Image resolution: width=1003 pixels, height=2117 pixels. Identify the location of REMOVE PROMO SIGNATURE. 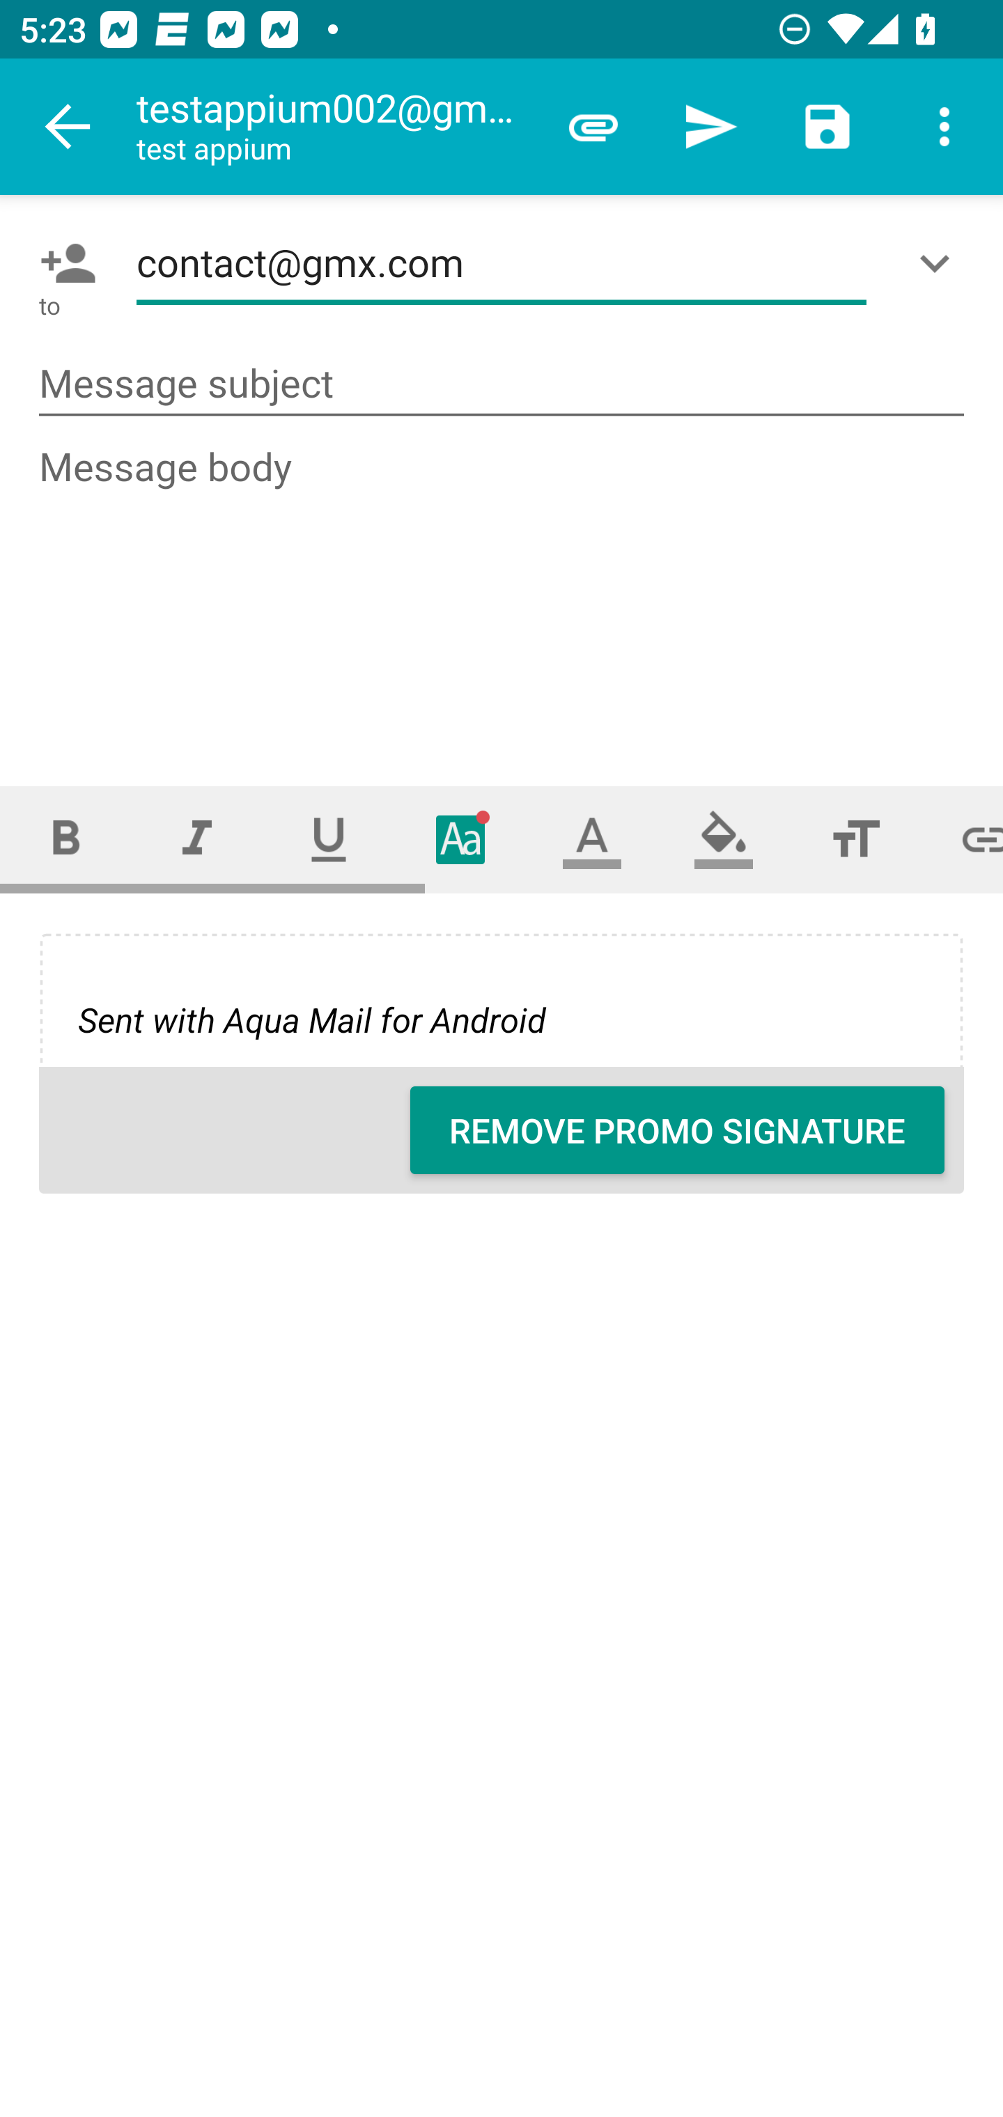
(677, 1130).